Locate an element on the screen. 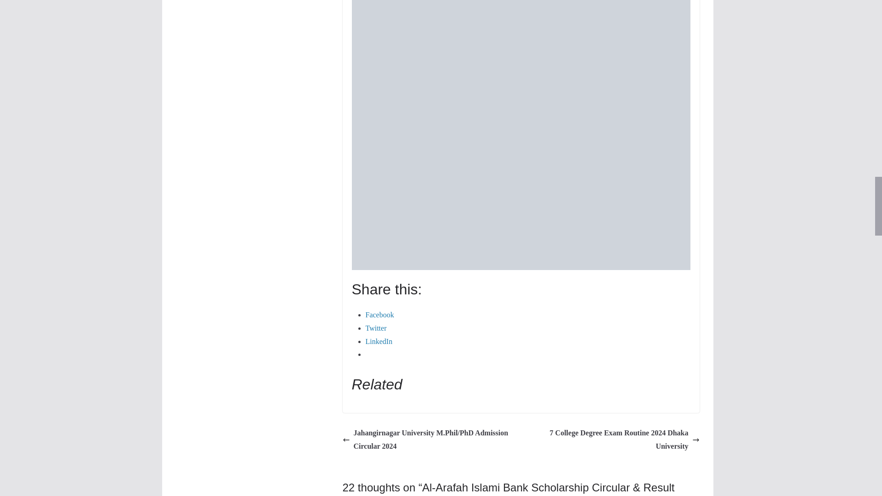 This screenshot has width=882, height=496. Click to share on Facebook is located at coordinates (380, 315).